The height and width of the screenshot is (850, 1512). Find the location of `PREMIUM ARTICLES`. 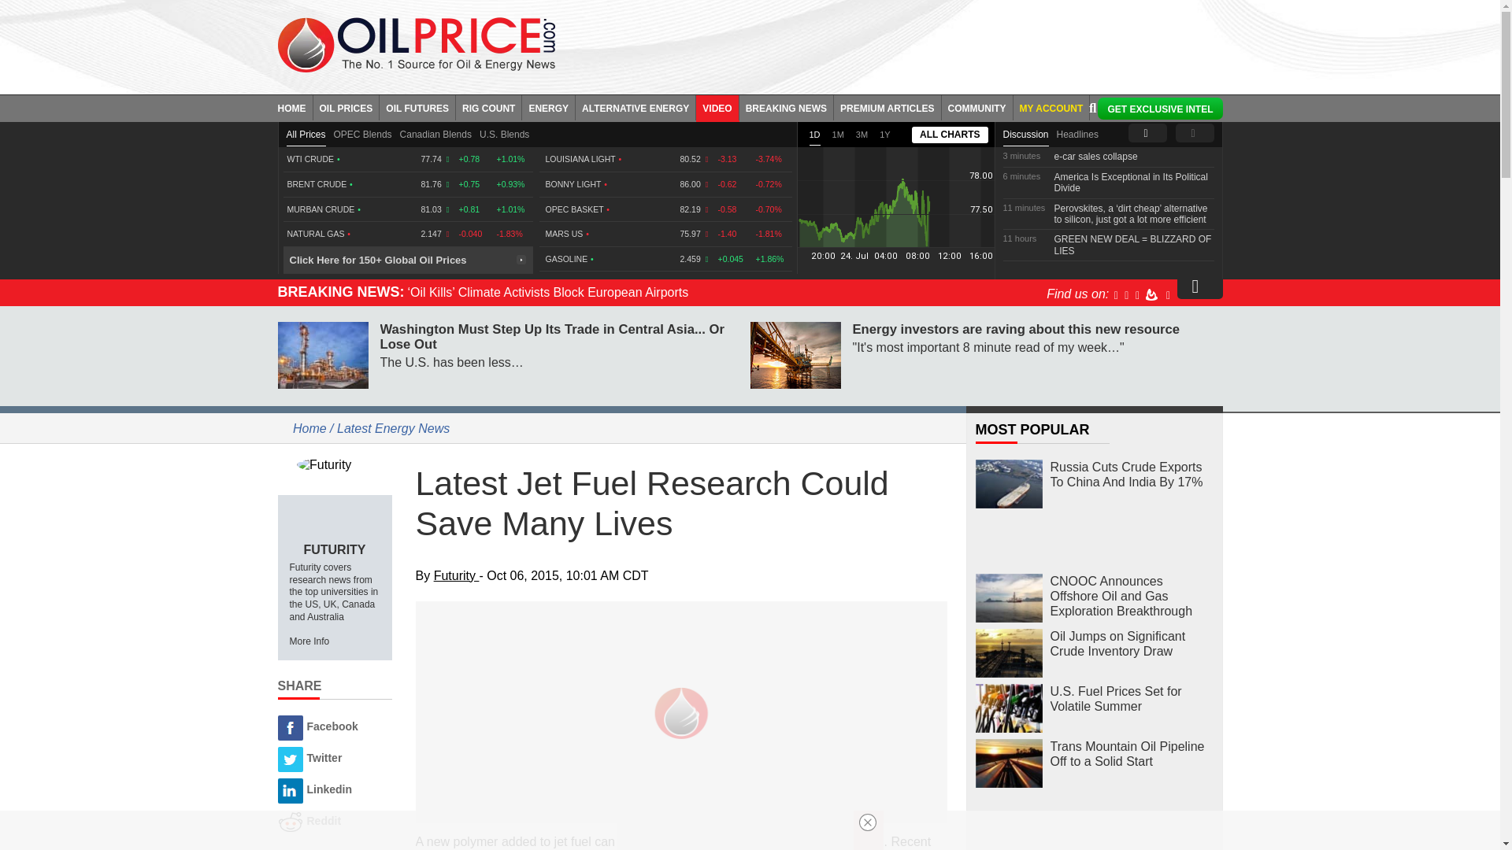

PREMIUM ARTICLES is located at coordinates (888, 107).